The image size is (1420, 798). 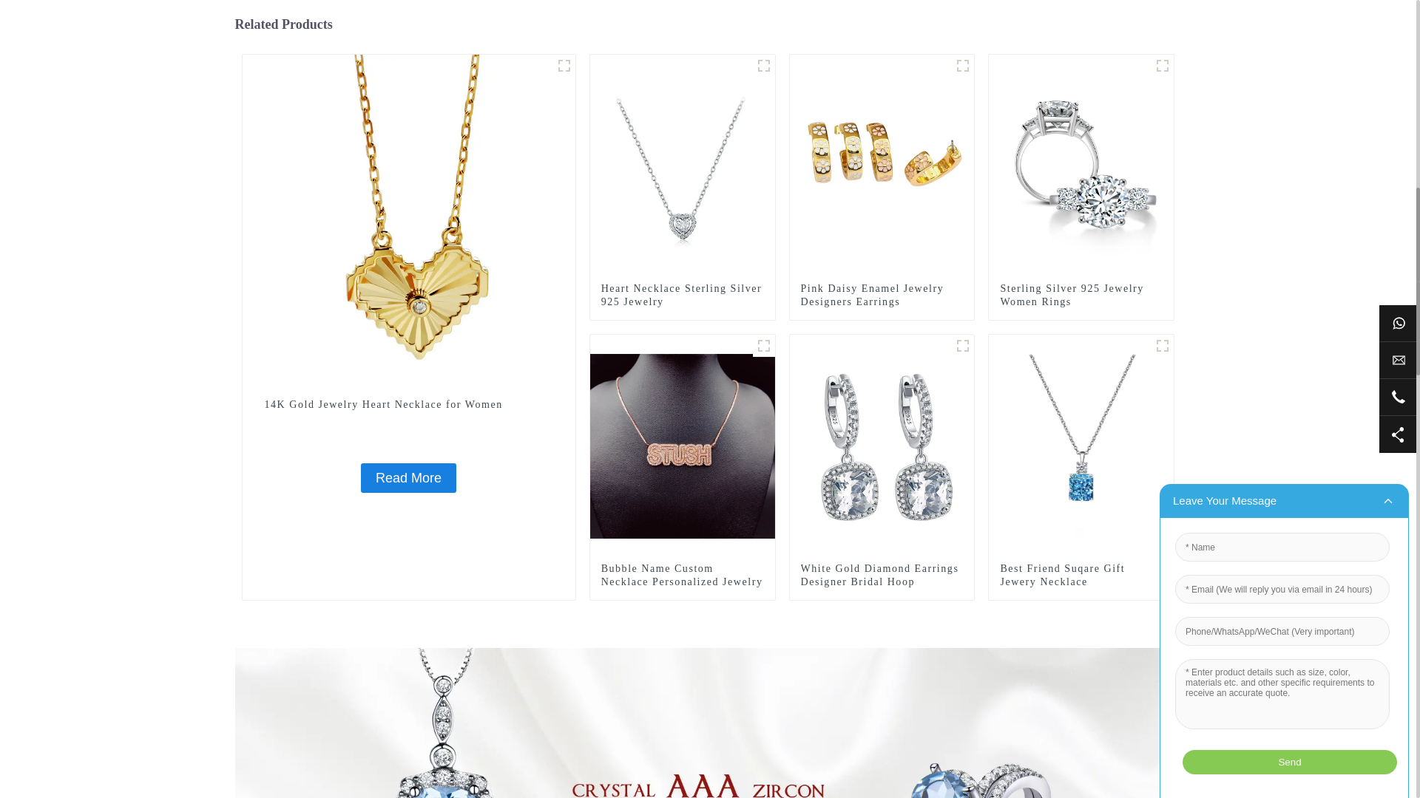 What do you see at coordinates (408, 220) in the screenshot?
I see `14K Gold Jewelry Heart Necklace for Women` at bounding box center [408, 220].